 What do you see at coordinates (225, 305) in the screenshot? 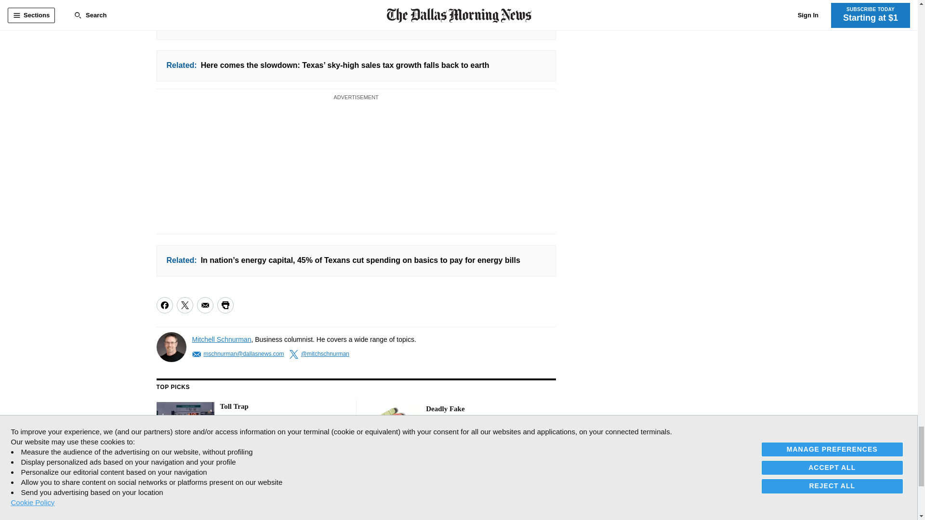
I see `Print` at bounding box center [225, 305].